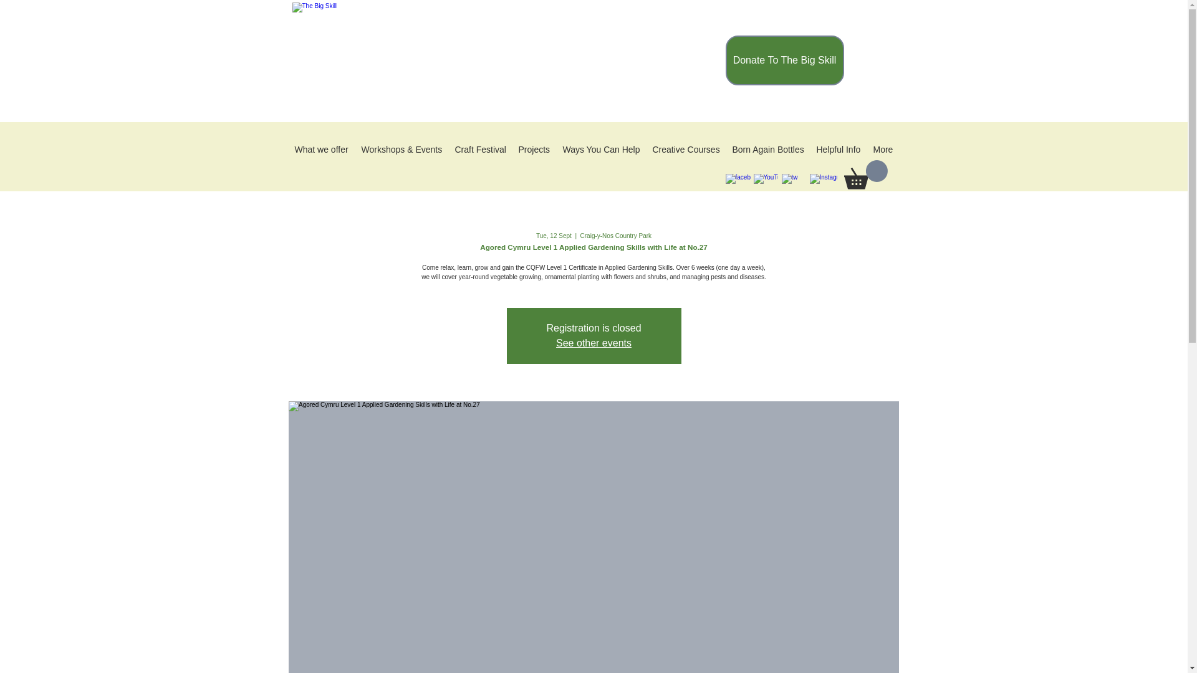  Describe the element at coordinates (480, 150) in the screenshot. I see `Craft Festival` at that location.